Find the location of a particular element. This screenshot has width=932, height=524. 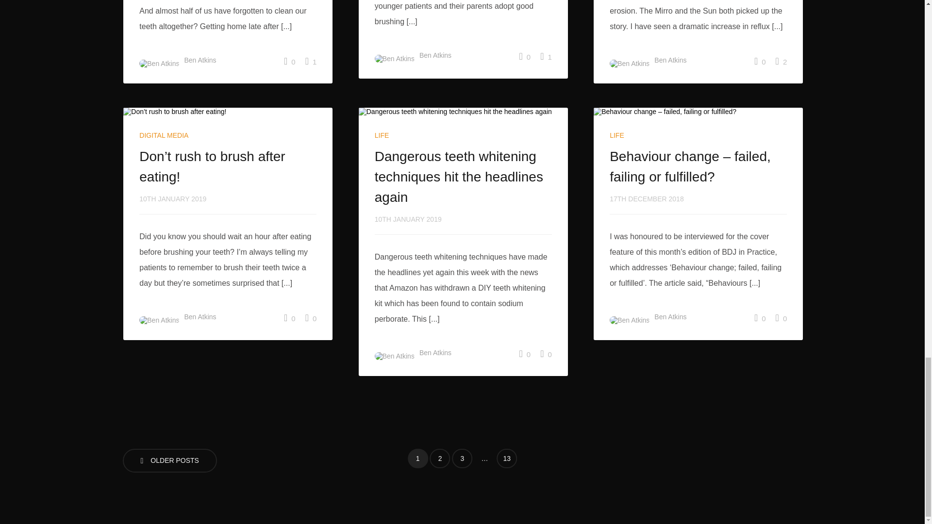

Like is located at coordinates (311, 61).